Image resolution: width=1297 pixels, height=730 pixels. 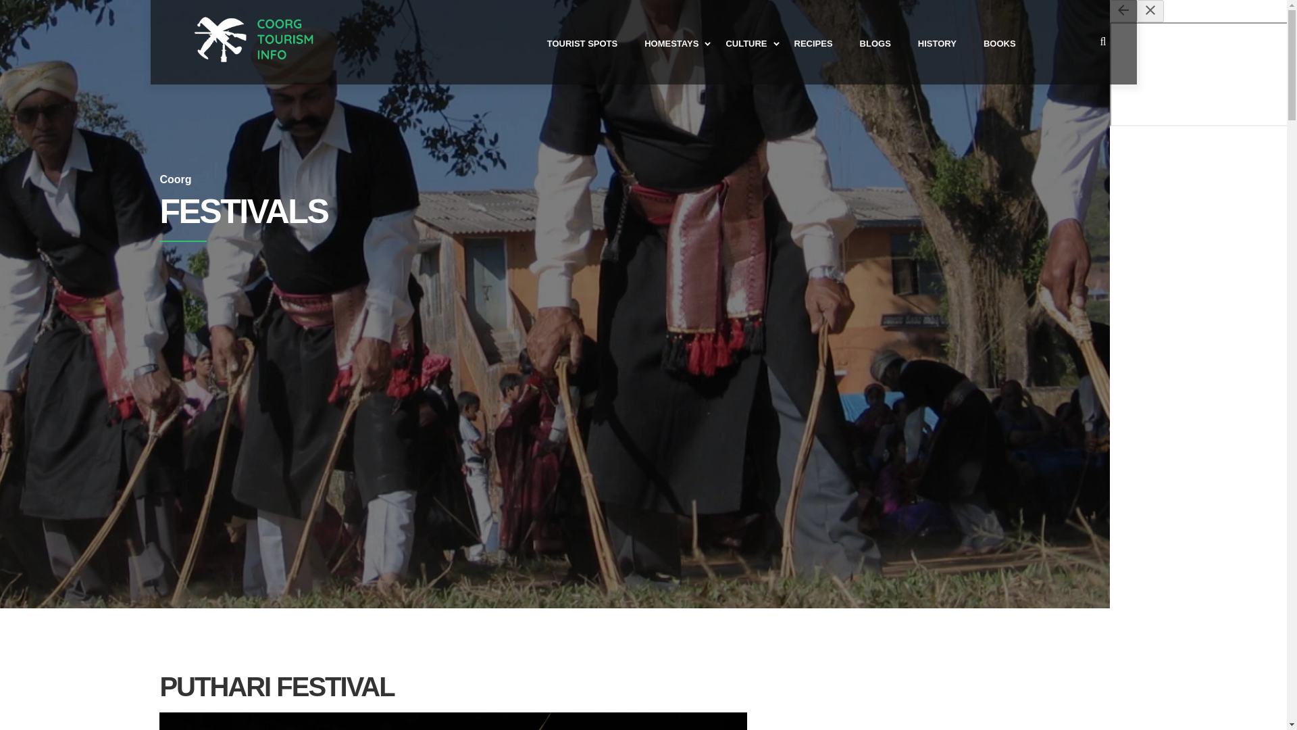 I want to click on TOURIST SPOTS, so click(x=582, y=42).